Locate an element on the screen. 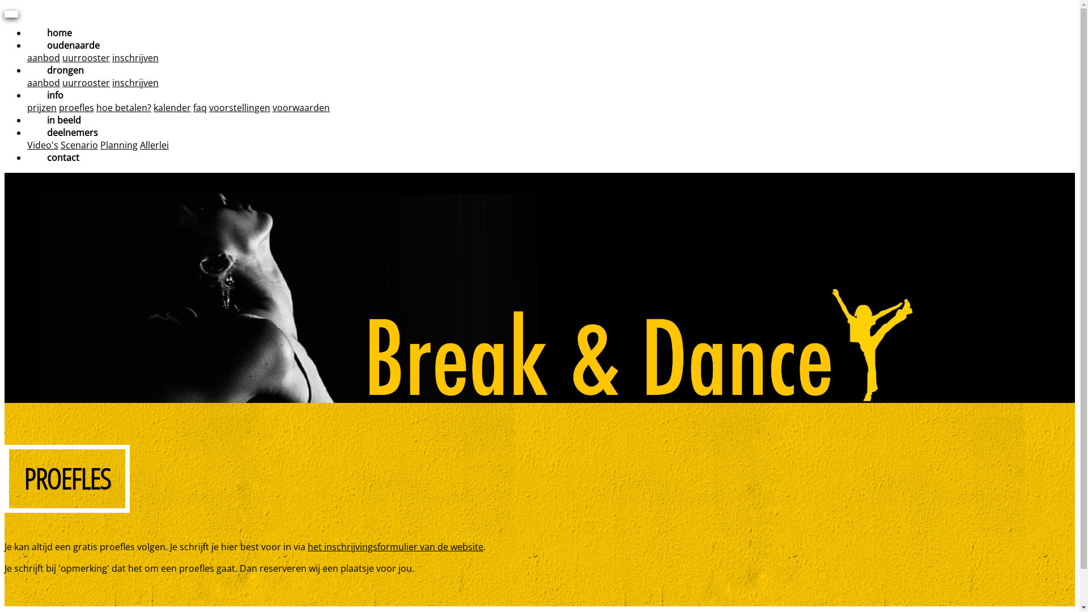 The image size is (1088, 612). Video's is located at coordinates (43, 145).